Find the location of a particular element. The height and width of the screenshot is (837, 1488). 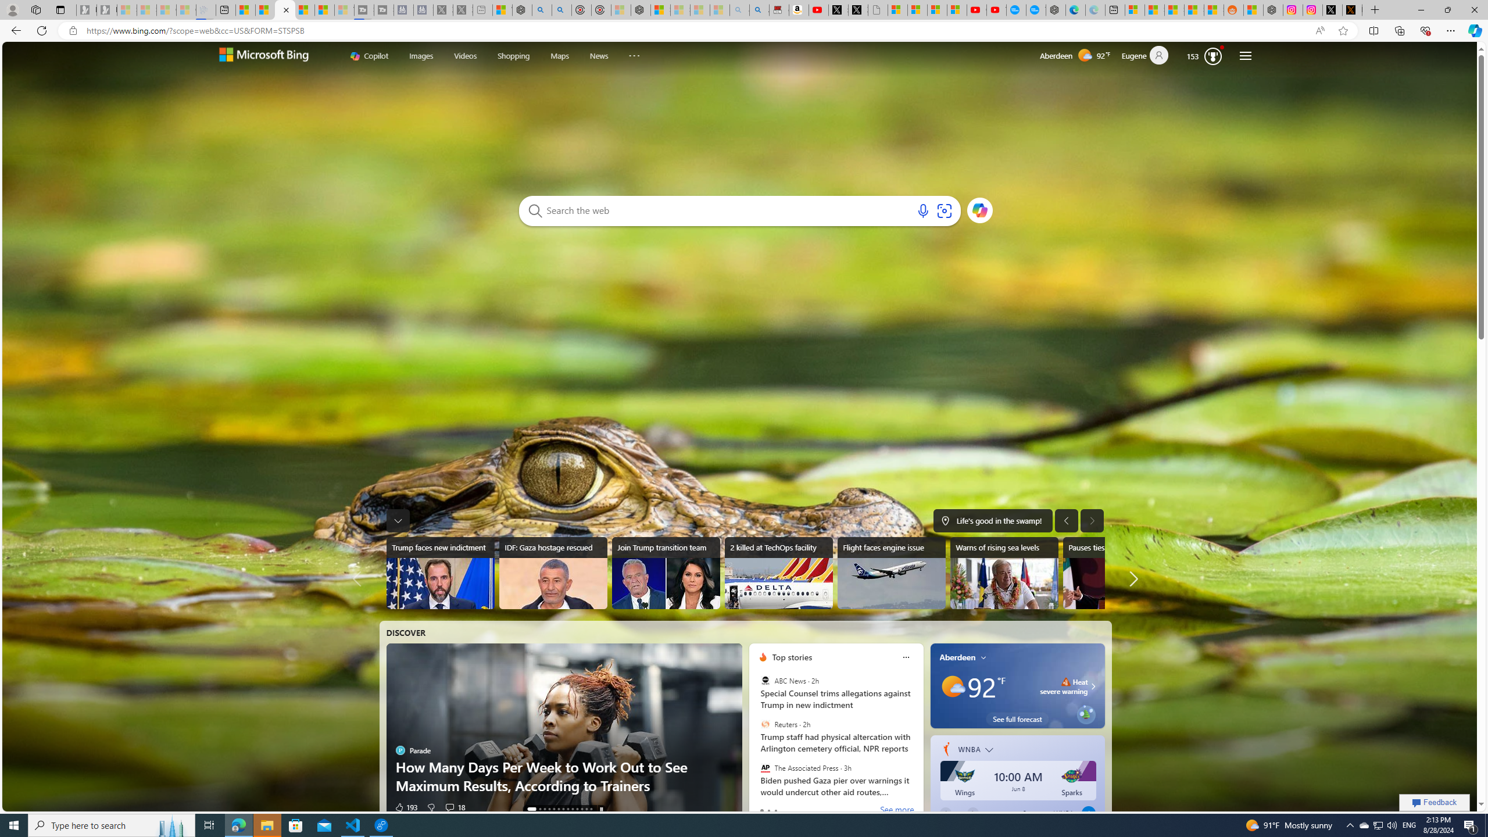

AutomationID: tab-7 is located at coordinates (567, 809).